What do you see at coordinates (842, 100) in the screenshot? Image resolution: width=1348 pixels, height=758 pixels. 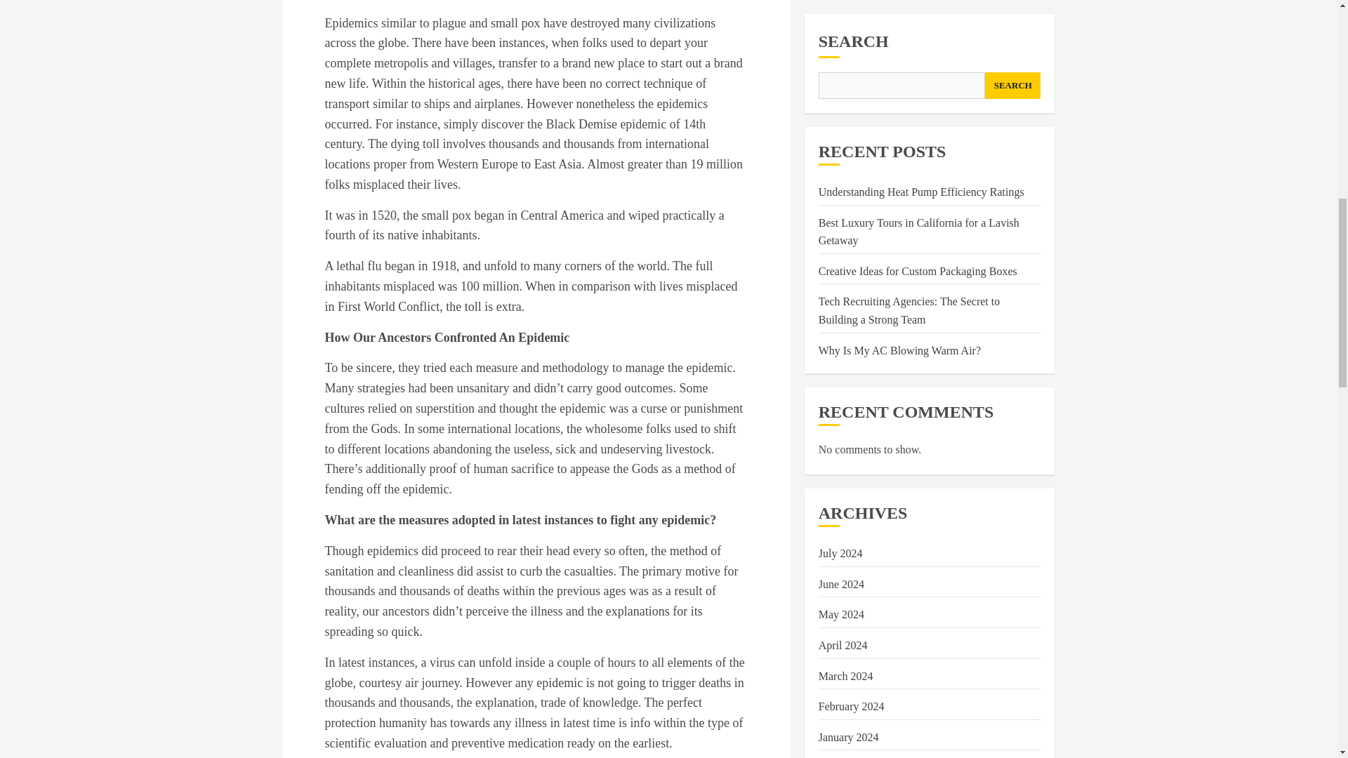 I see `April 2024` at bounding box center [842, 100].